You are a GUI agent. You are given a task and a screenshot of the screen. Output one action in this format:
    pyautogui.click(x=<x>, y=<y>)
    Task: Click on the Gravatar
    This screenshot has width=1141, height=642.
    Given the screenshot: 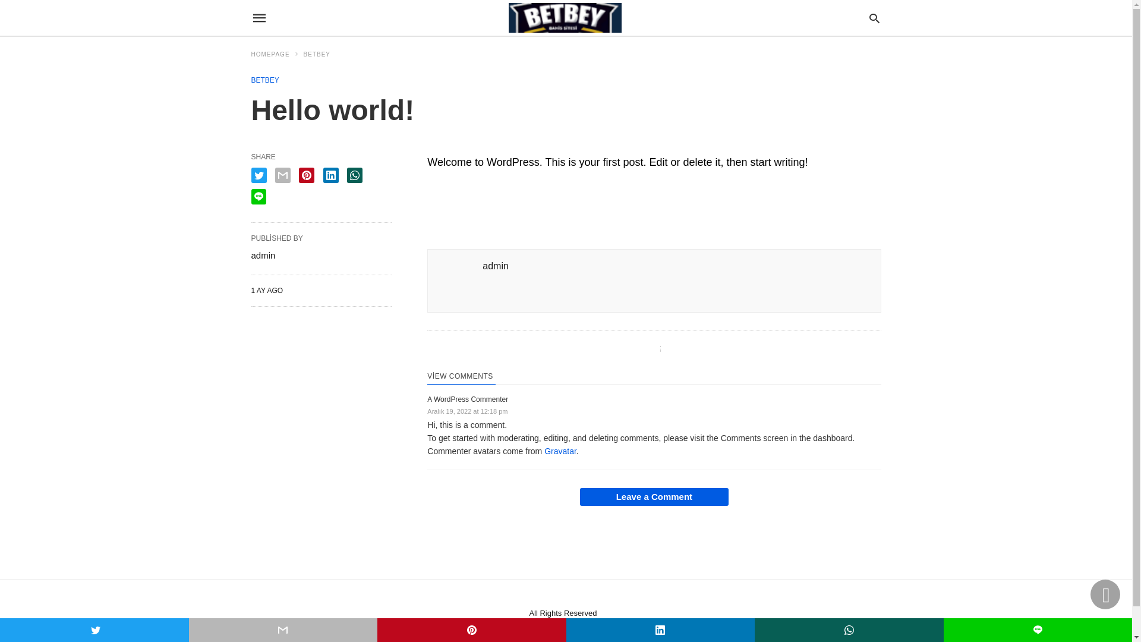 What is the action you would take?
    pyautogui.click(x=560, y=451)
    